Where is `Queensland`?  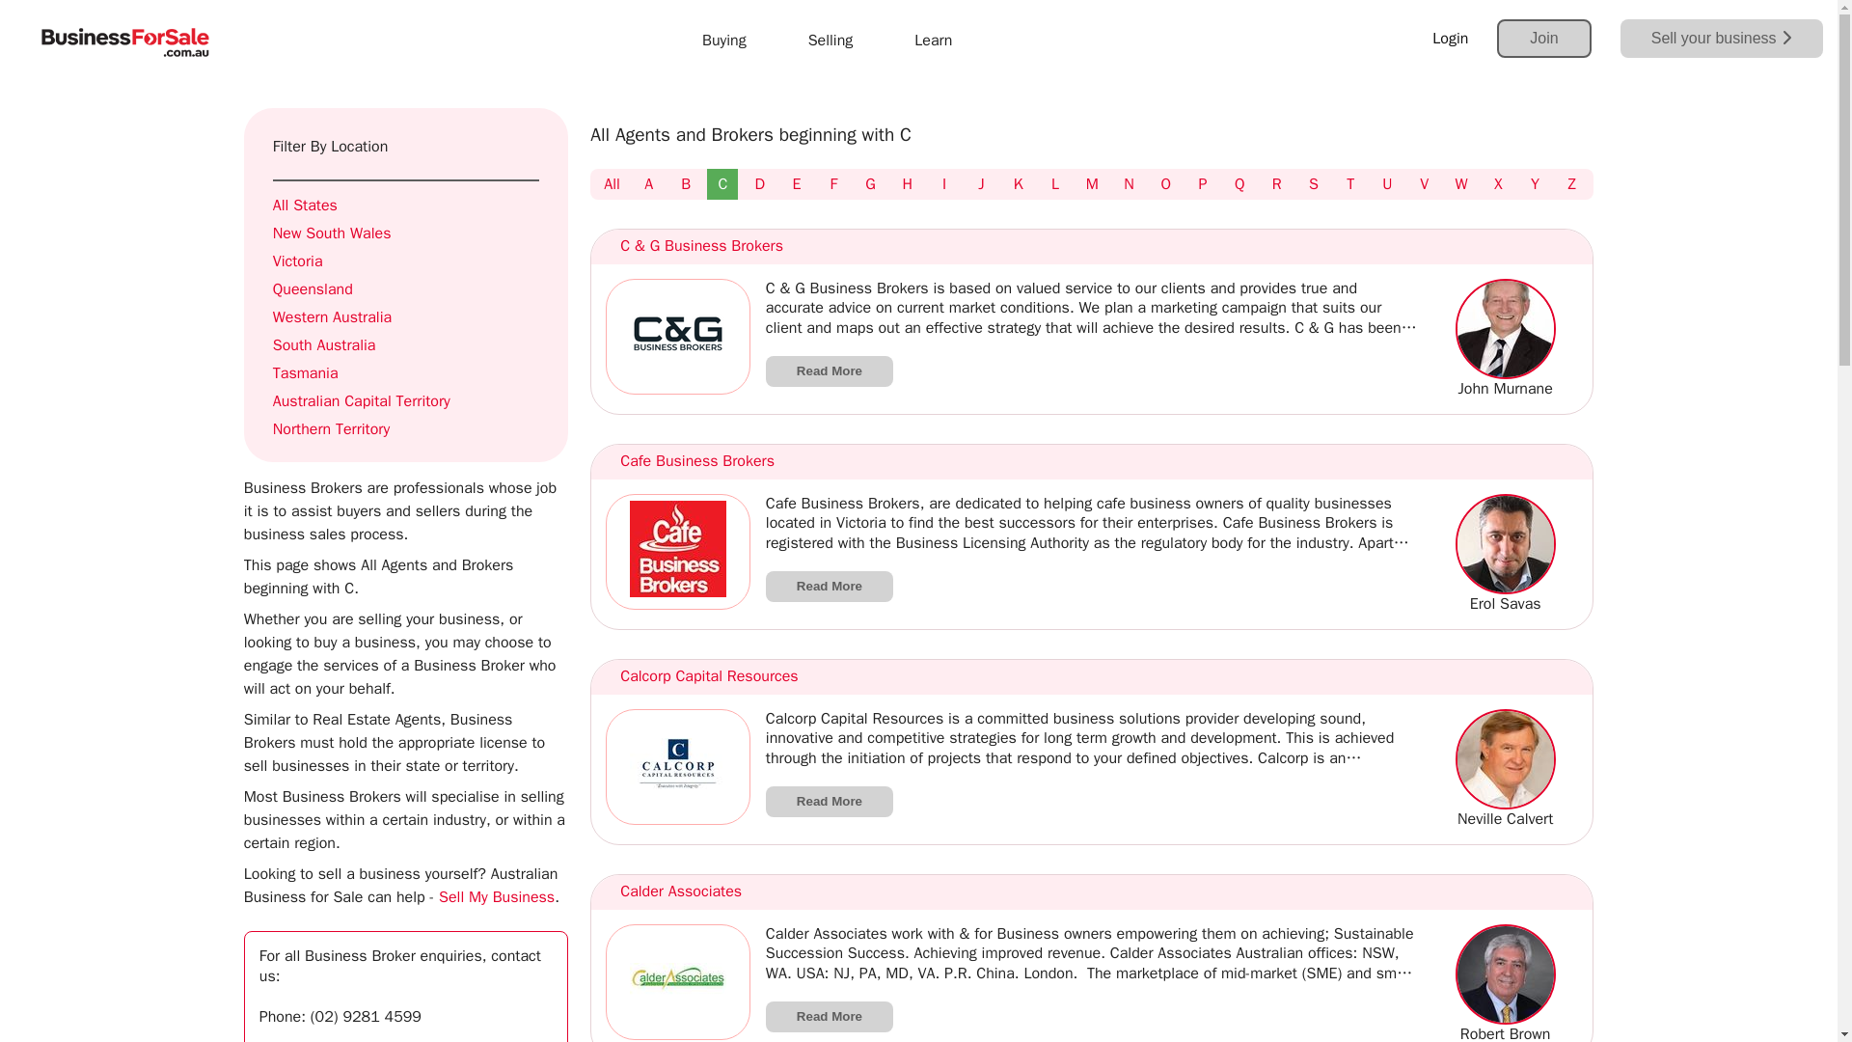 Queensland is located at coordinates (405, 289).